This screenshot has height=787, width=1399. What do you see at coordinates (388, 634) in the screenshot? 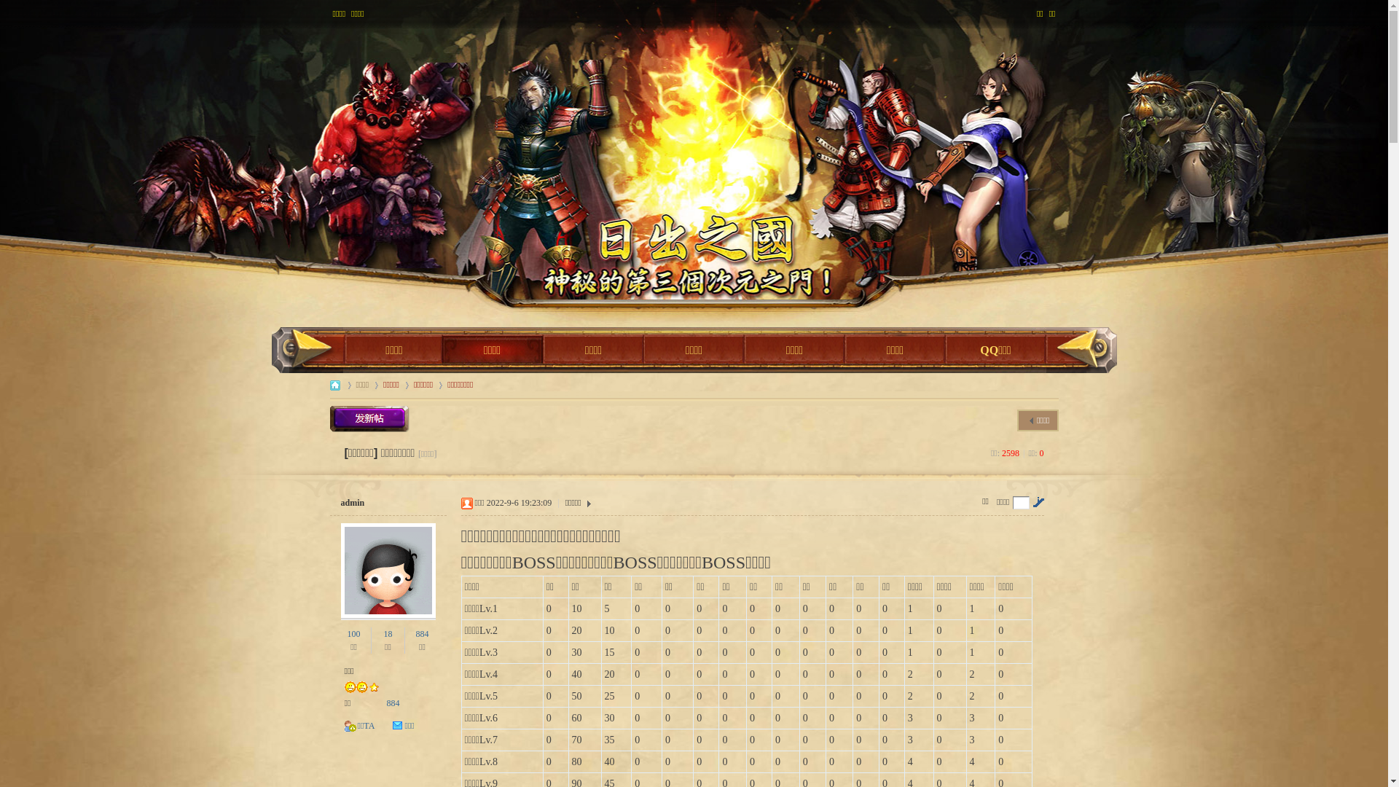
I see `18` at bounding box center [388, 634].